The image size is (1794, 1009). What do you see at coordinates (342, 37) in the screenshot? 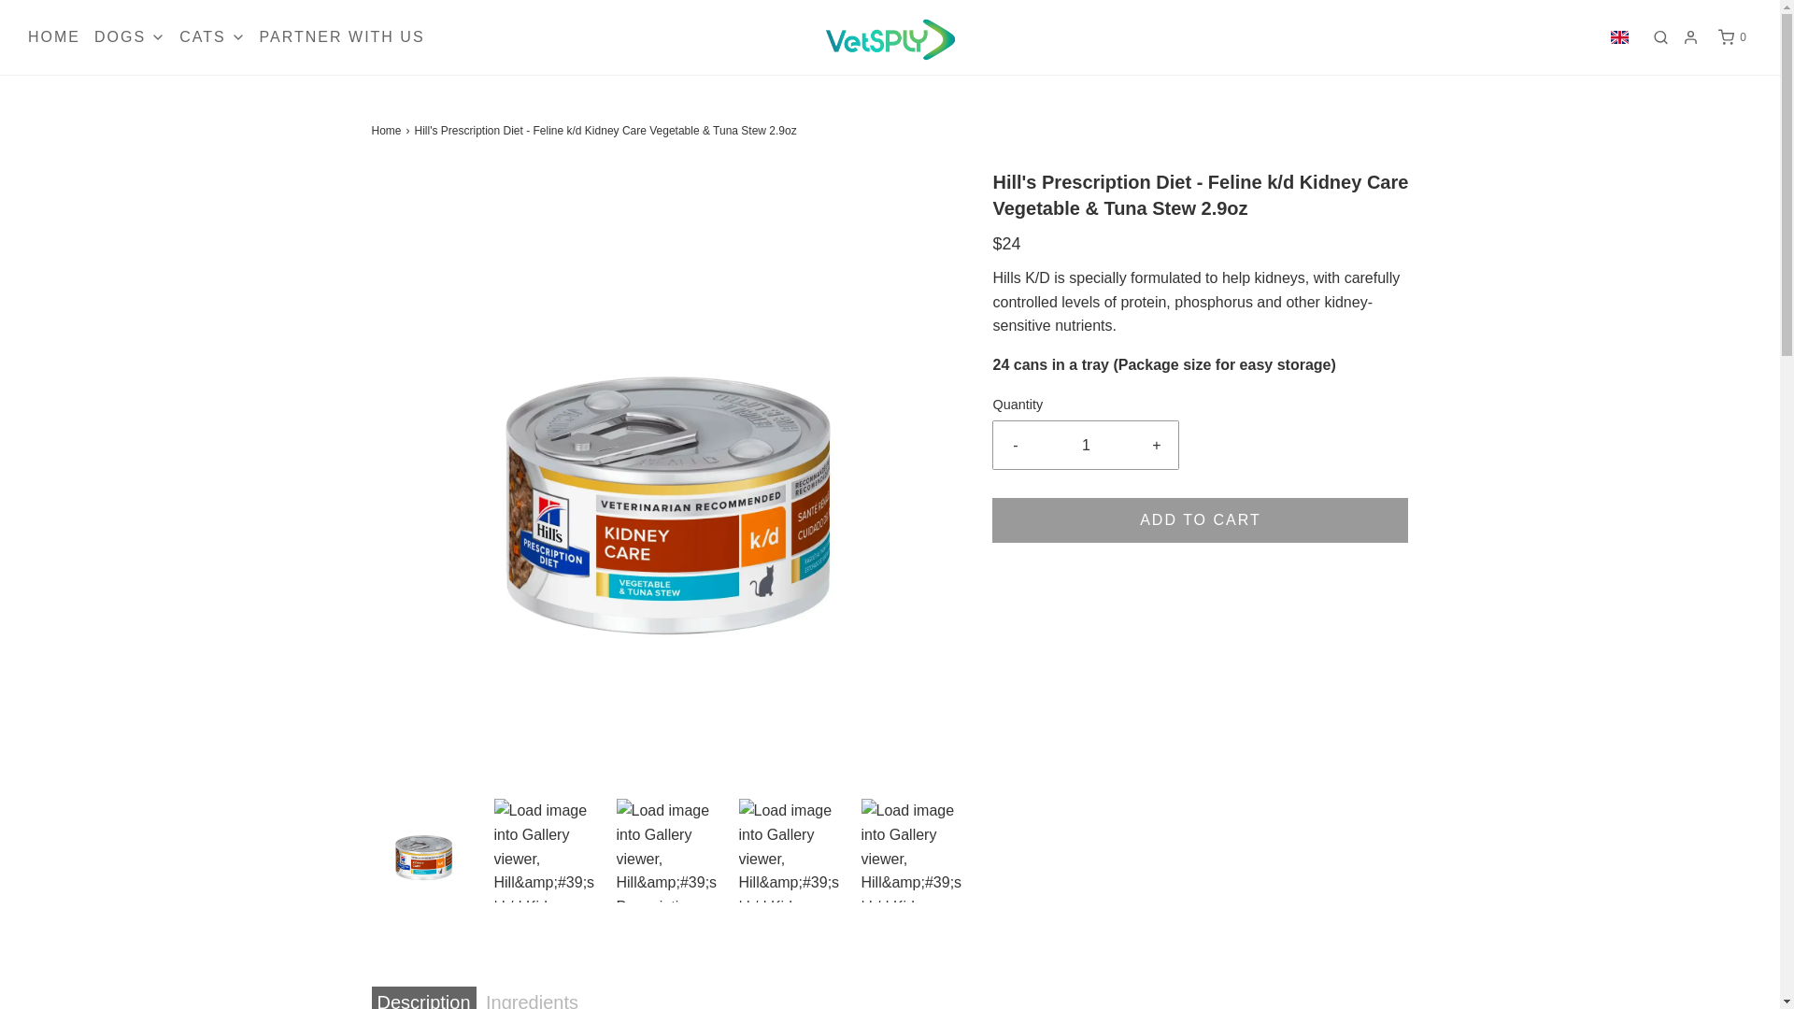
I see `PARTNER WITH US` at bounding box center [342, 37].